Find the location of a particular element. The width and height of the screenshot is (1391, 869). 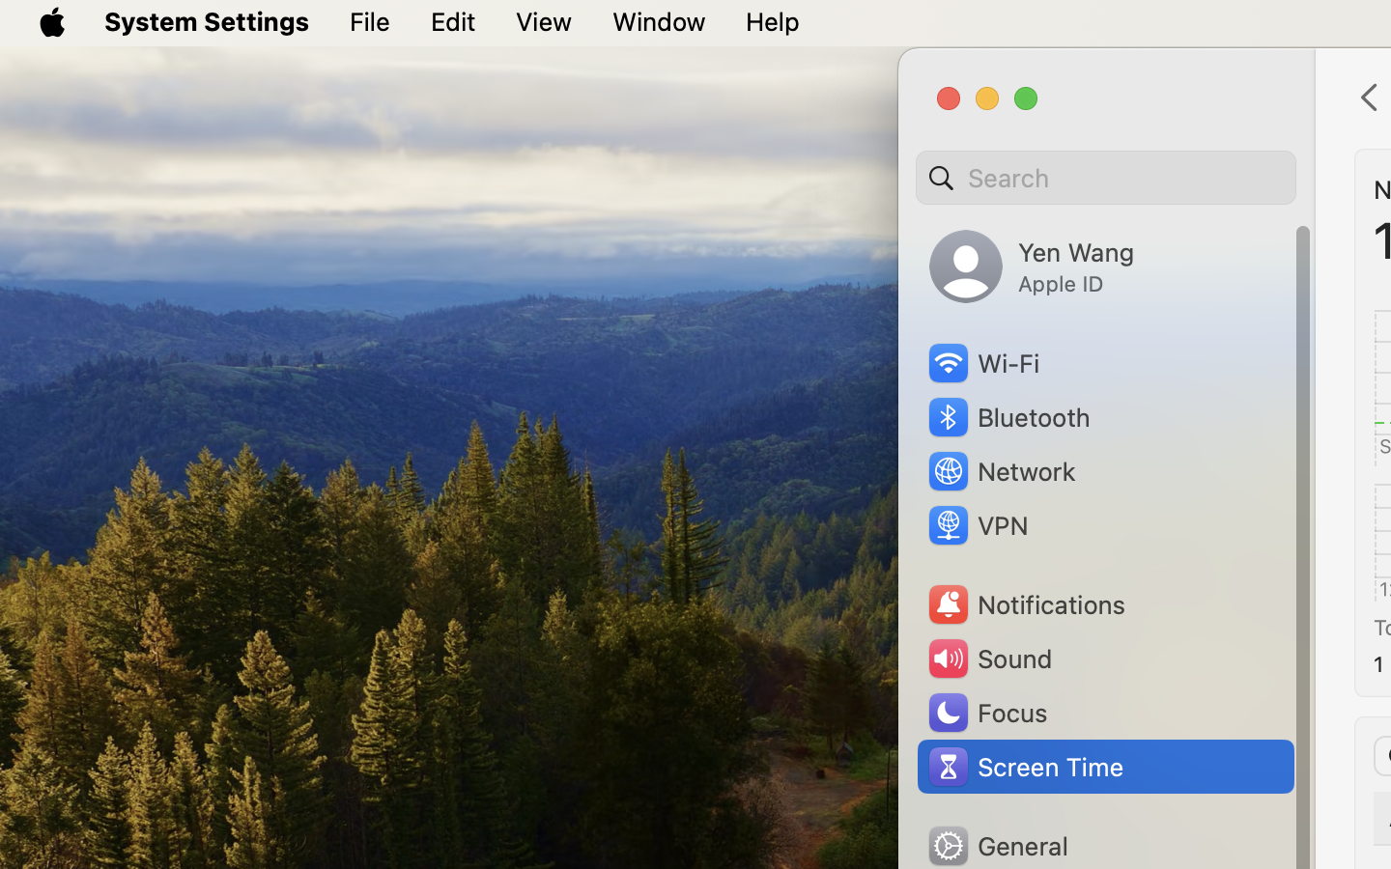

Notifications is located at coordinates (1026, 604).